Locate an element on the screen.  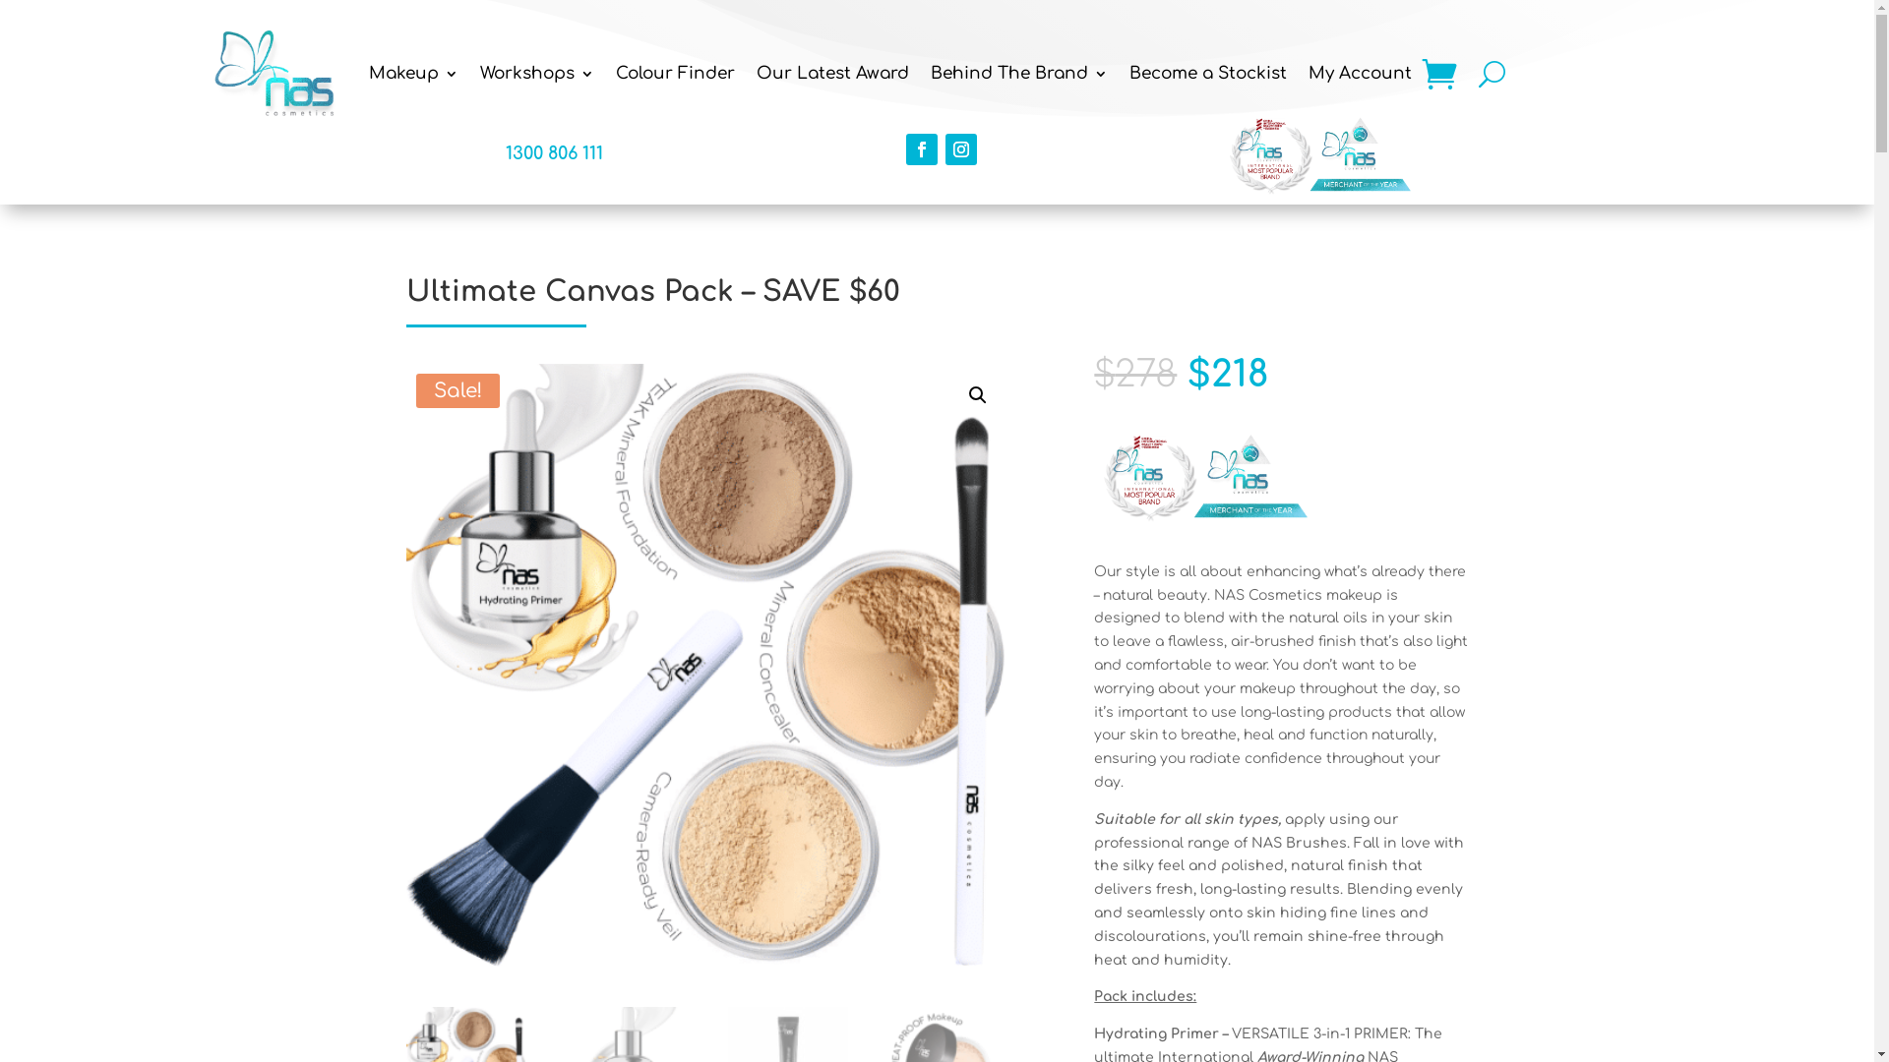
Become a Stockist is located at coordinates (1208, 75).